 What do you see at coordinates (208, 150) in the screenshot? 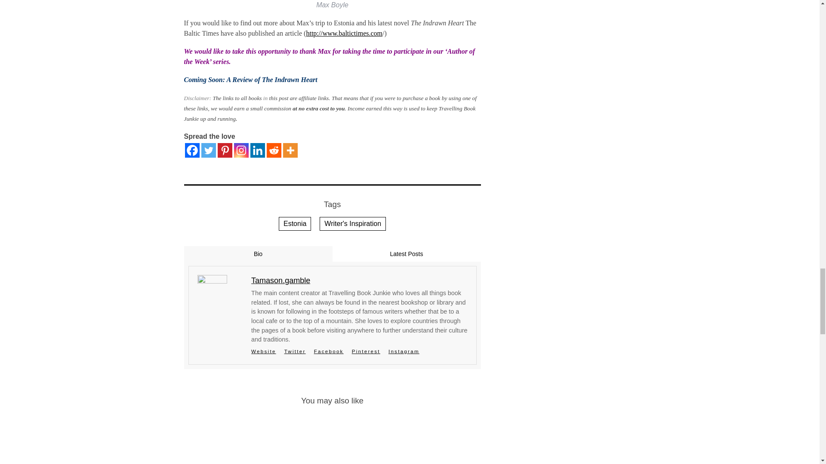
I see `Twitter` at bounding box center [208, 150].